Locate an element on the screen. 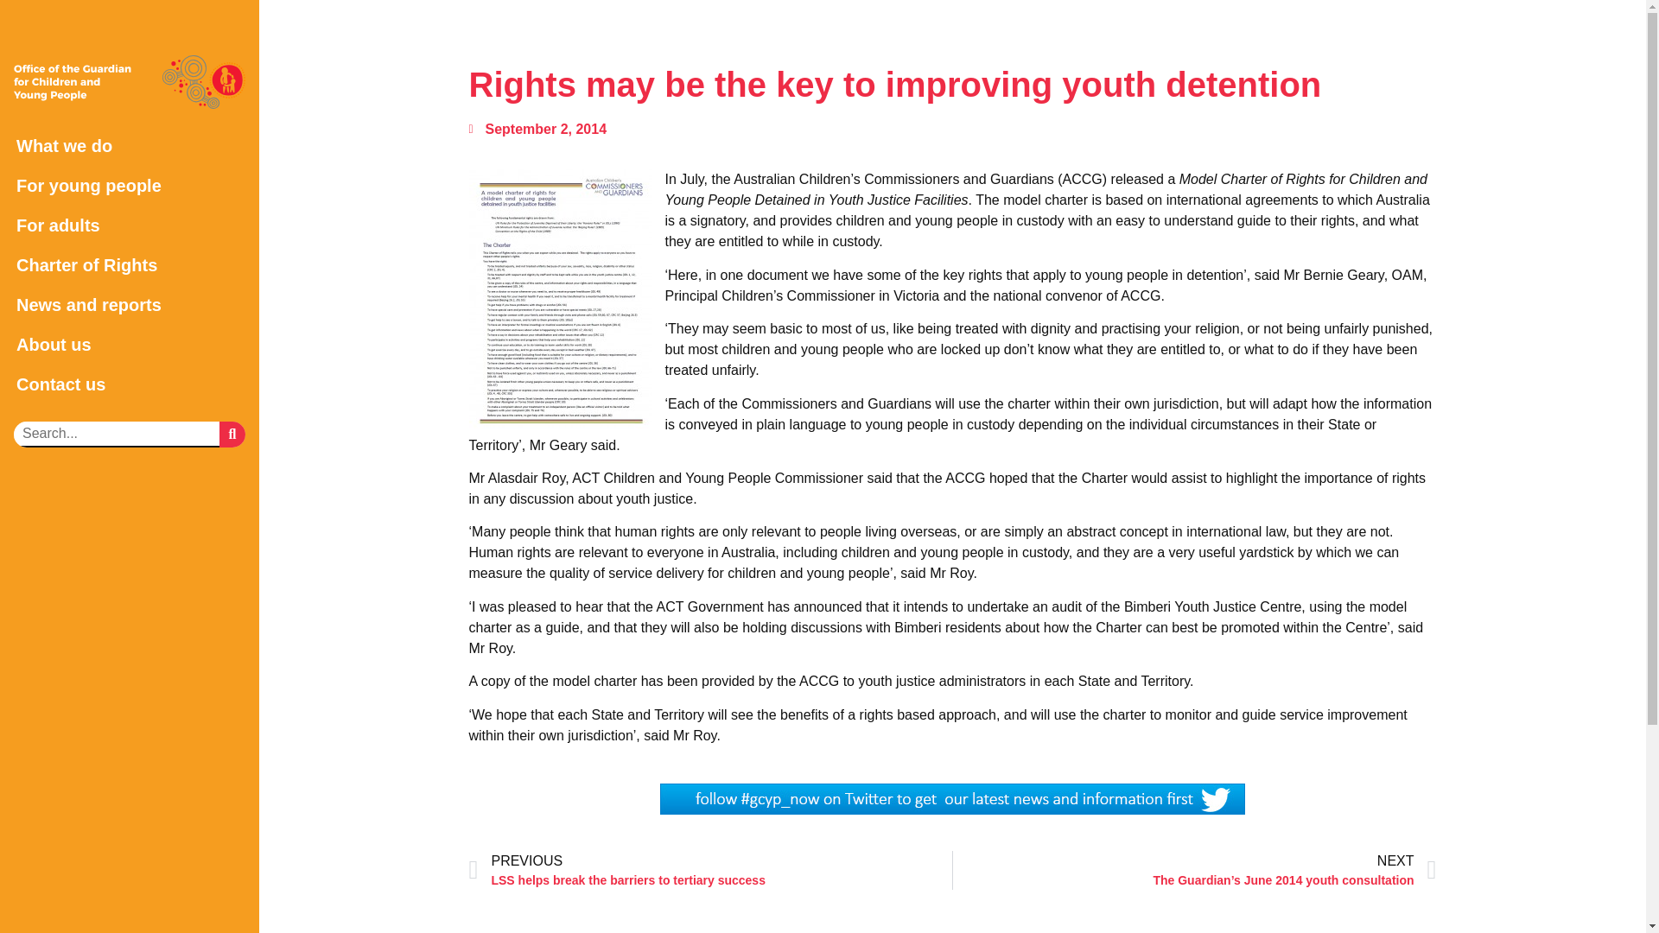  News and reports is located at coordinates (130, 304).